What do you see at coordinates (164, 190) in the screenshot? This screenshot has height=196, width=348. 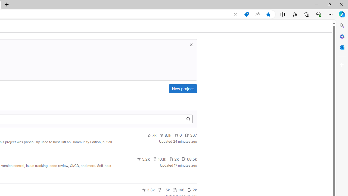 I see `1.5k` at bounding box center [164, 190].